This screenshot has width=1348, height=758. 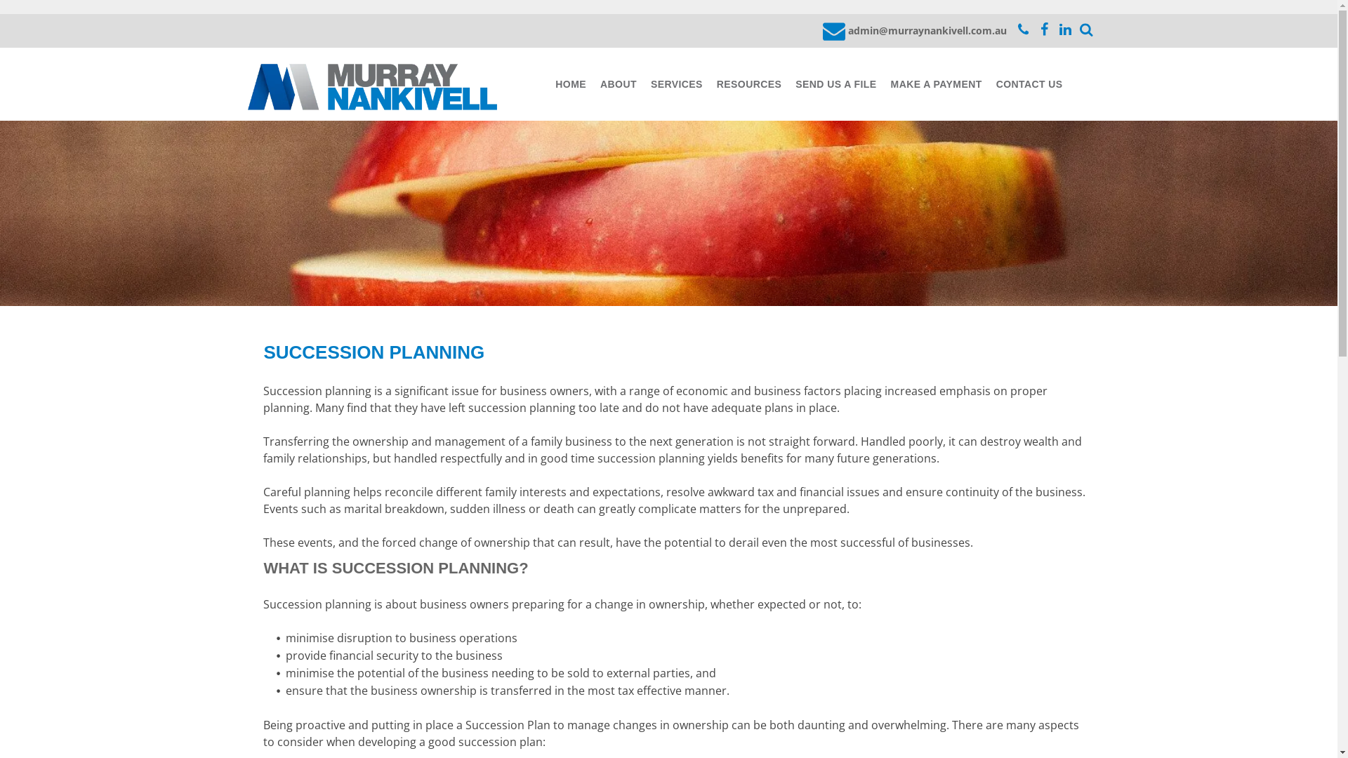 I want to click on search, so click(x=1087, y=29).